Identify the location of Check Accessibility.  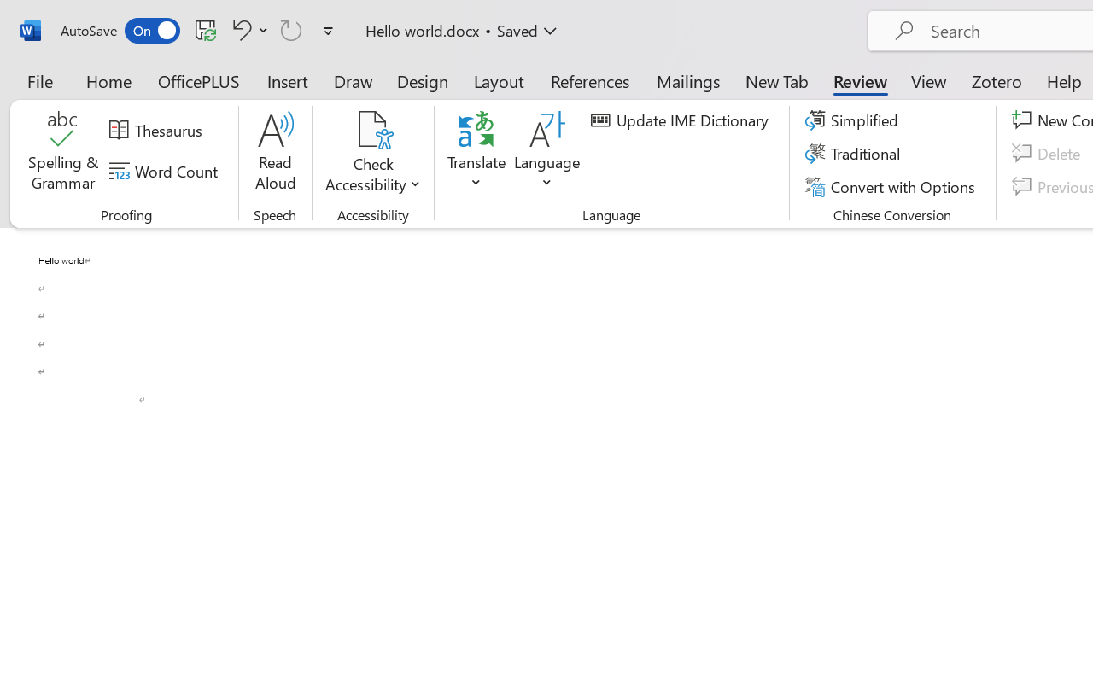
(372, 130).